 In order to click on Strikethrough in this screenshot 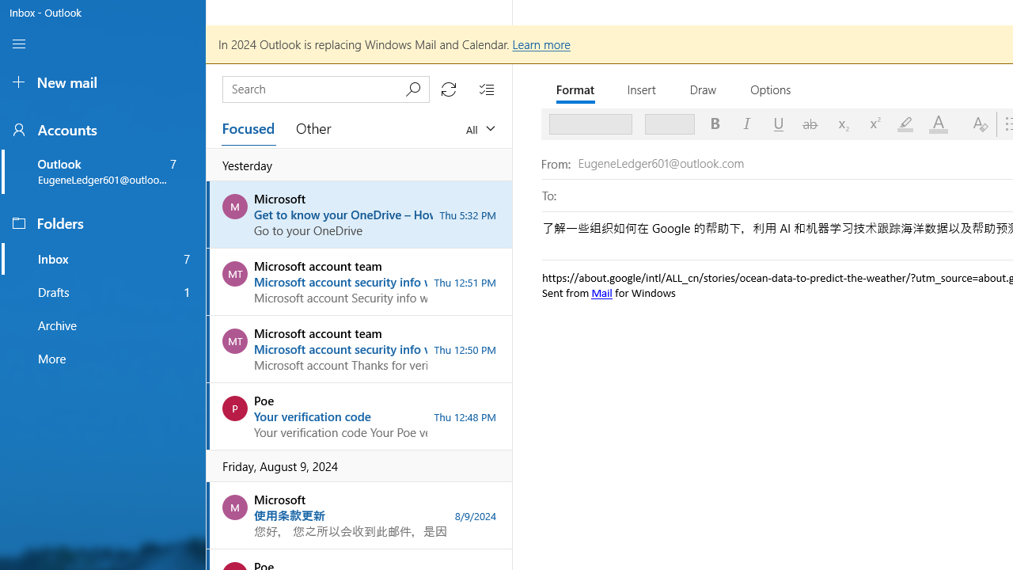, I will do `click(810, 123)`.